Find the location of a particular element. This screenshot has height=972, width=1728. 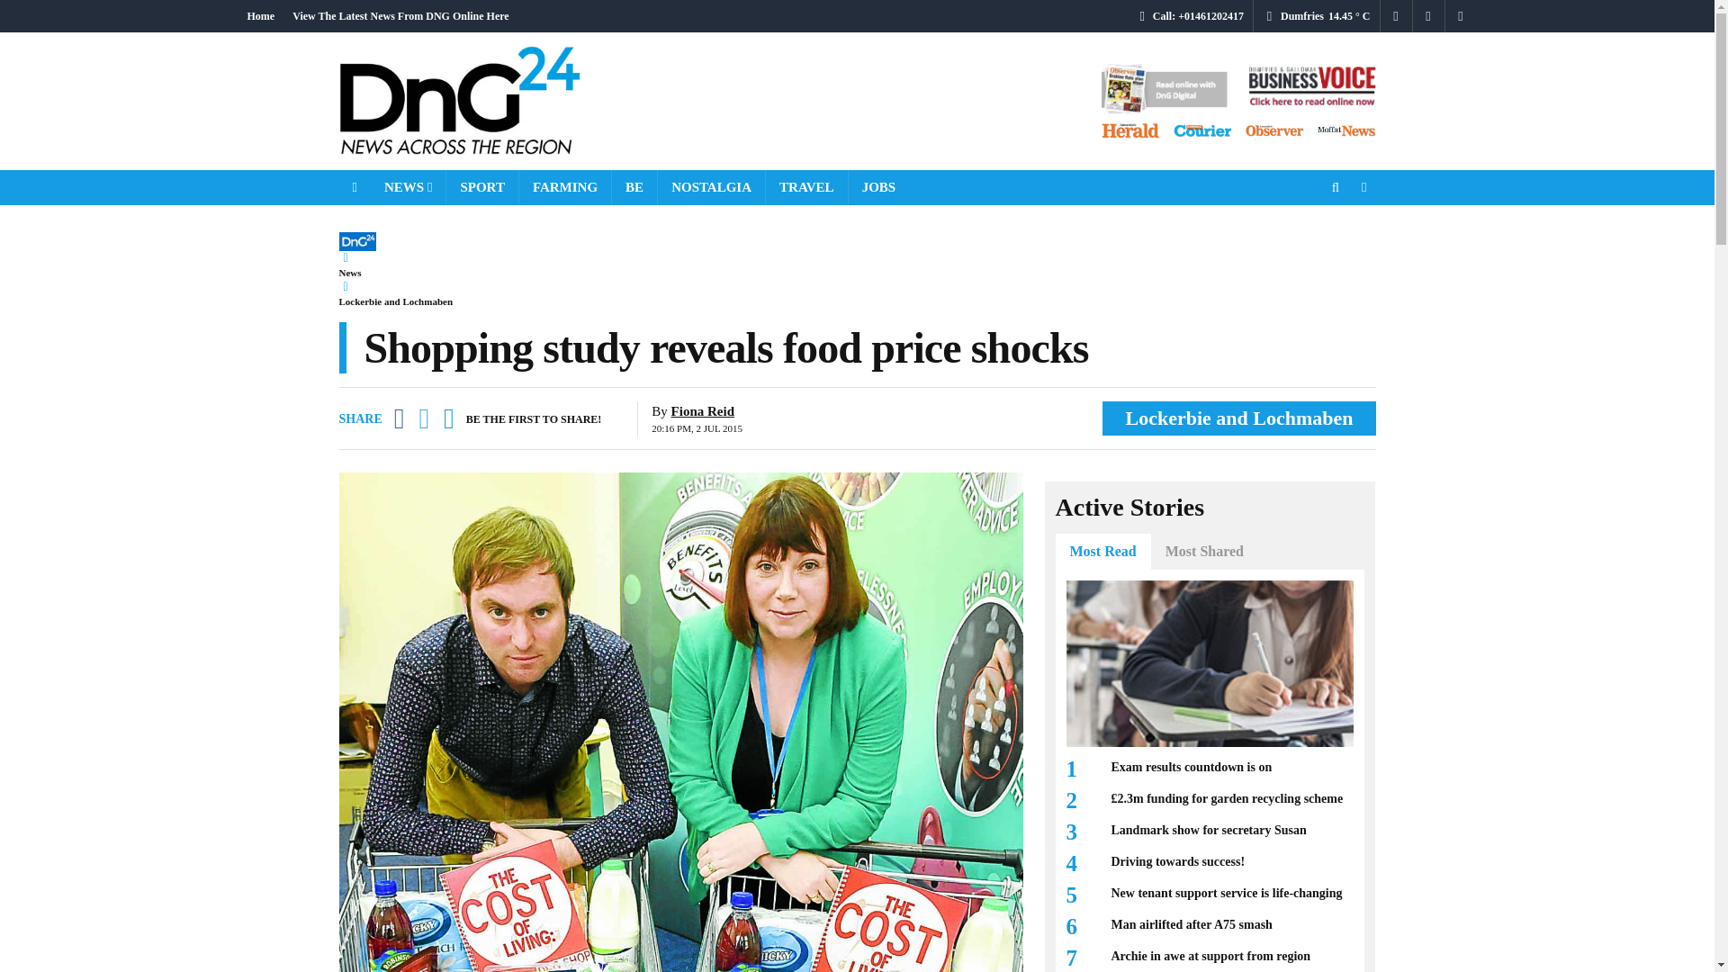

FARMING is located at coordinates (565, 187).